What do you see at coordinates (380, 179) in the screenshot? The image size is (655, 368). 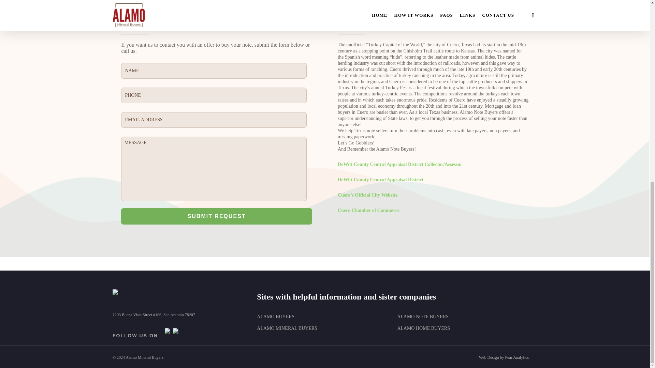 I see `DeWitt County Central Appraisal District` at bounding box center [380, 179].